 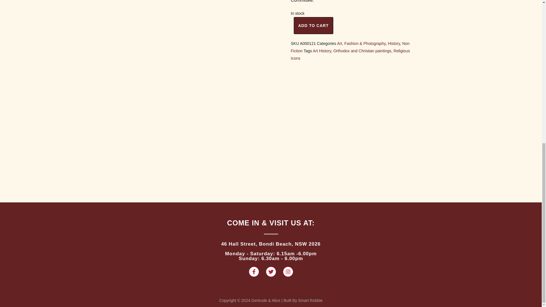 I want to click on History, so click(x=394, y=43).